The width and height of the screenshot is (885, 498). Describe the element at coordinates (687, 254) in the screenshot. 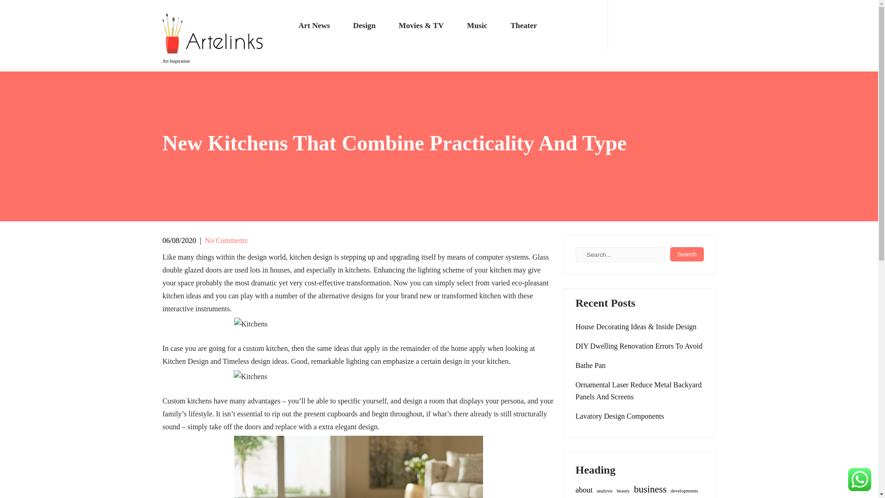

I see `Search` at that location.